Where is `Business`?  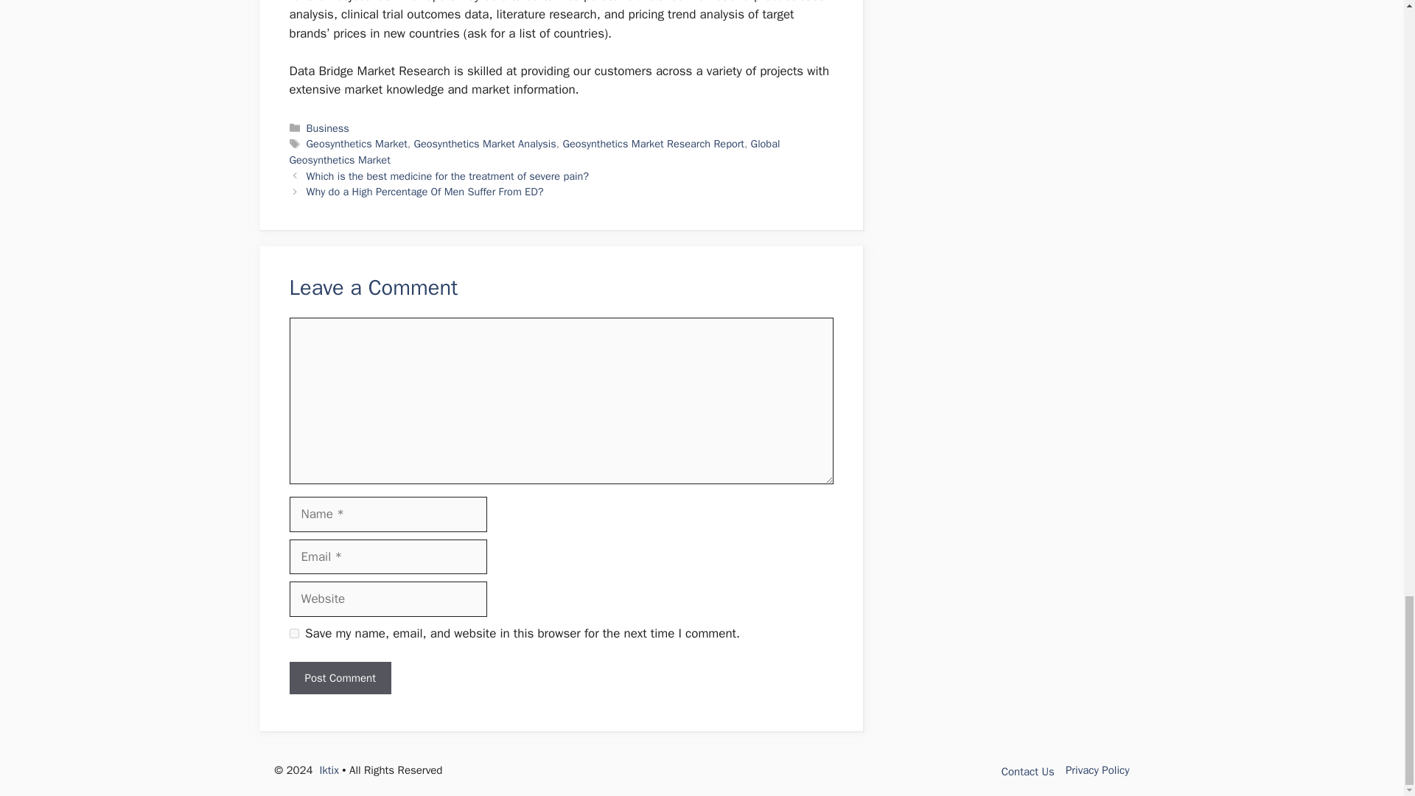 Business is located at coordinates (328, 128).